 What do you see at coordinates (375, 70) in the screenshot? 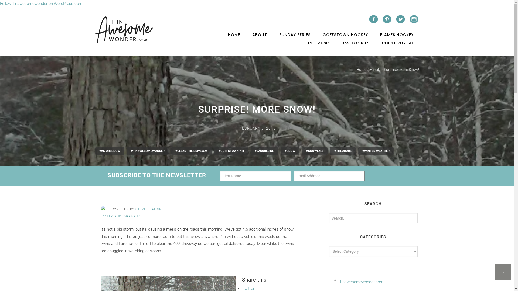
I see `Family` at bounding box center [375, 70].